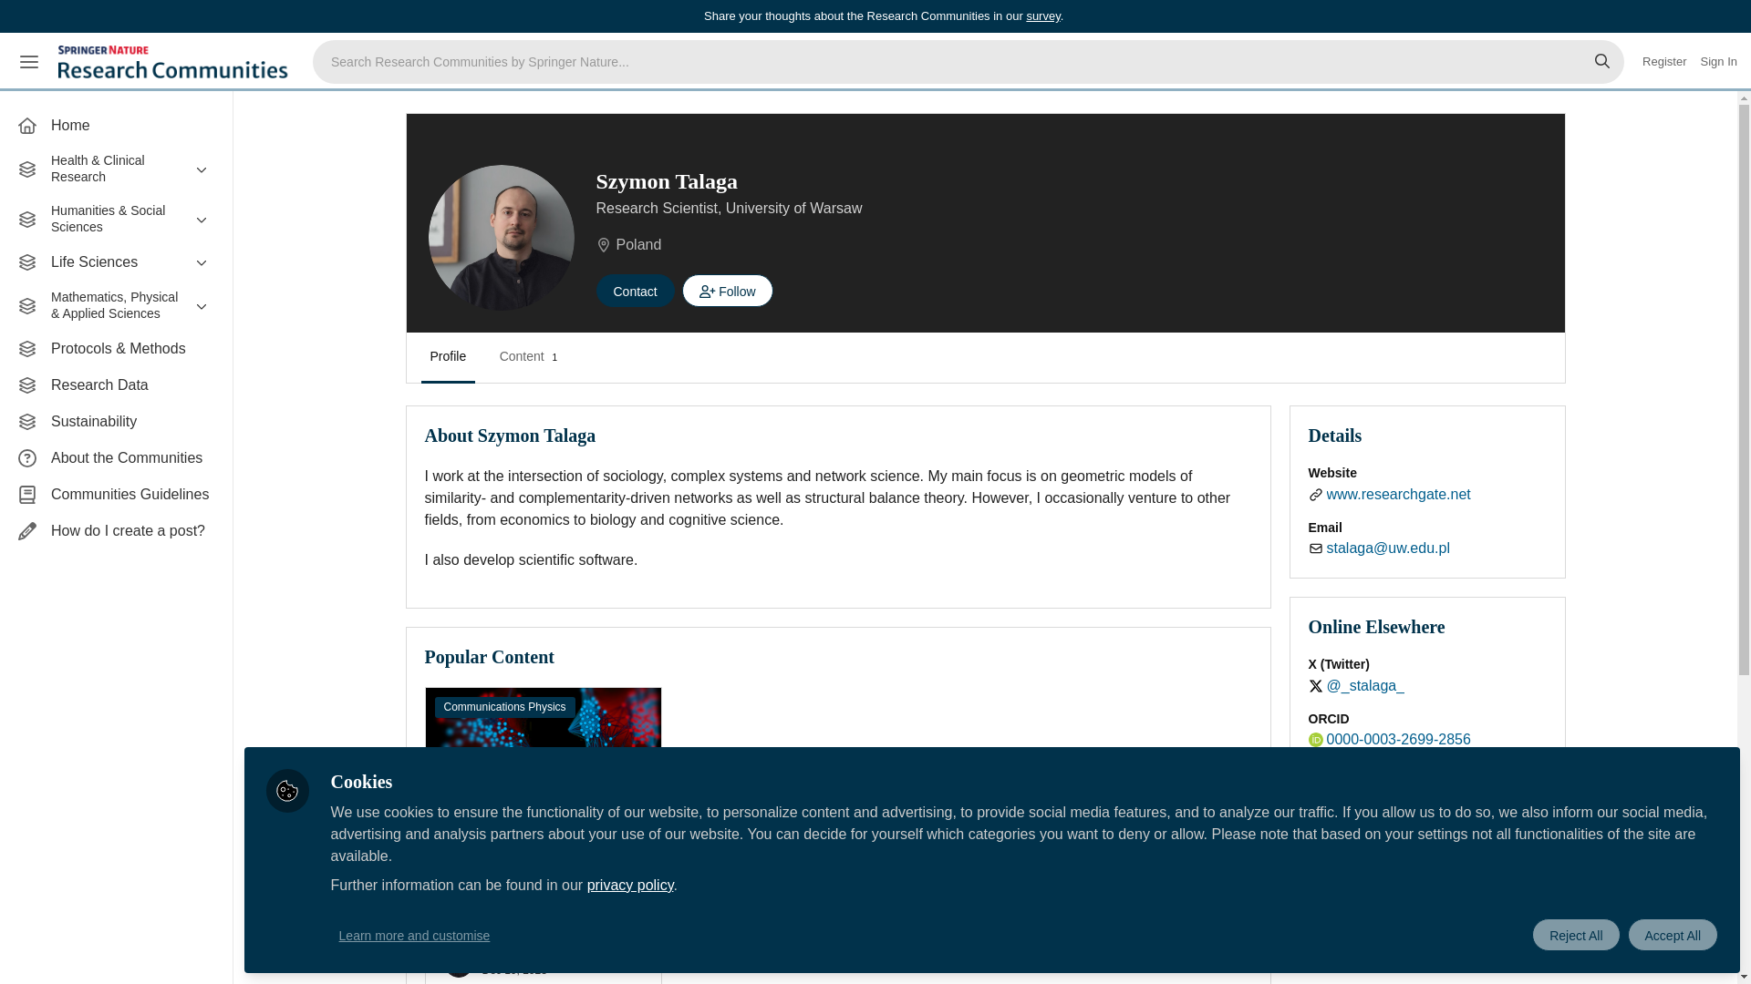 This screenshot has width=1751, height=984. I want to click on Menu, so click(29, 62).